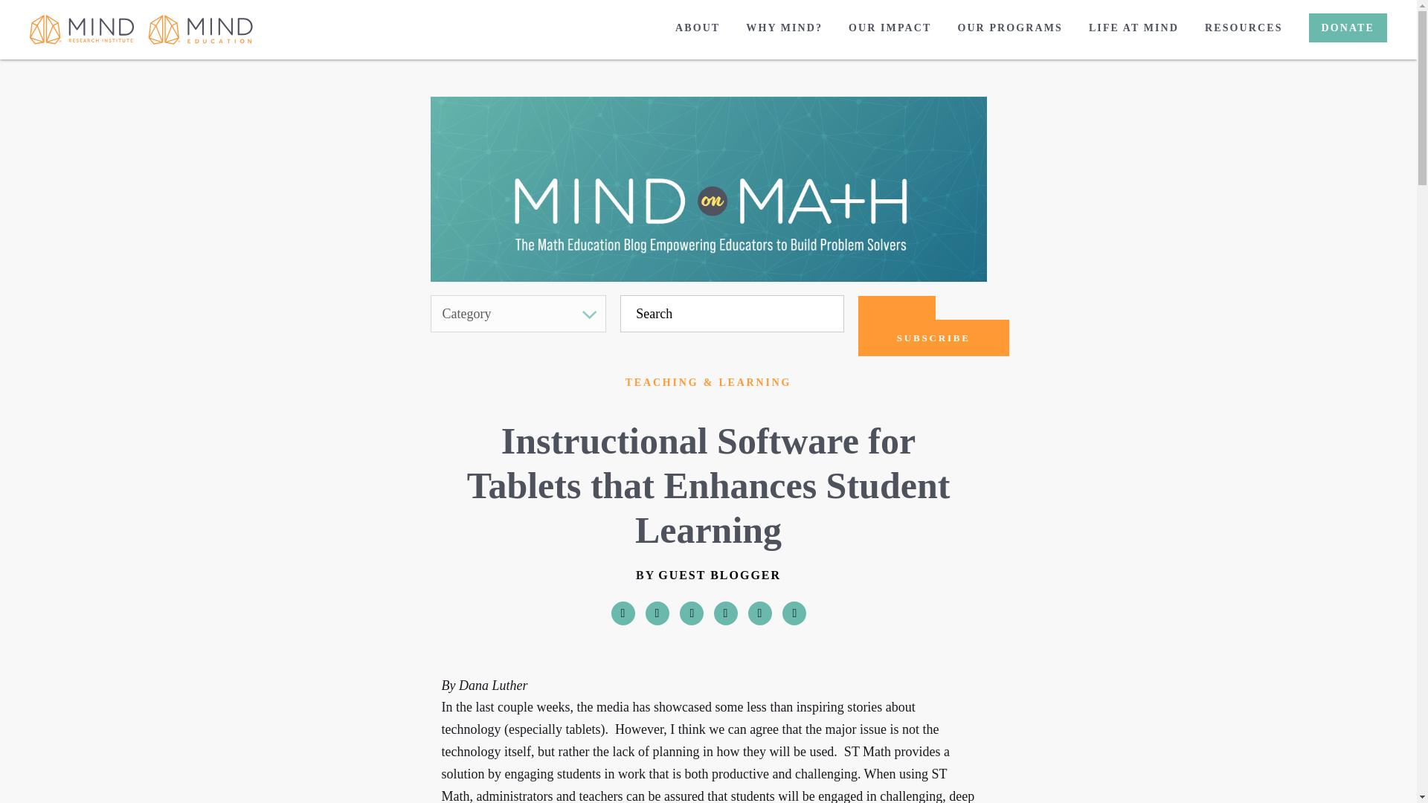 The image size is (1428, 803). I want to click on Subscribe, so click(896, 308).